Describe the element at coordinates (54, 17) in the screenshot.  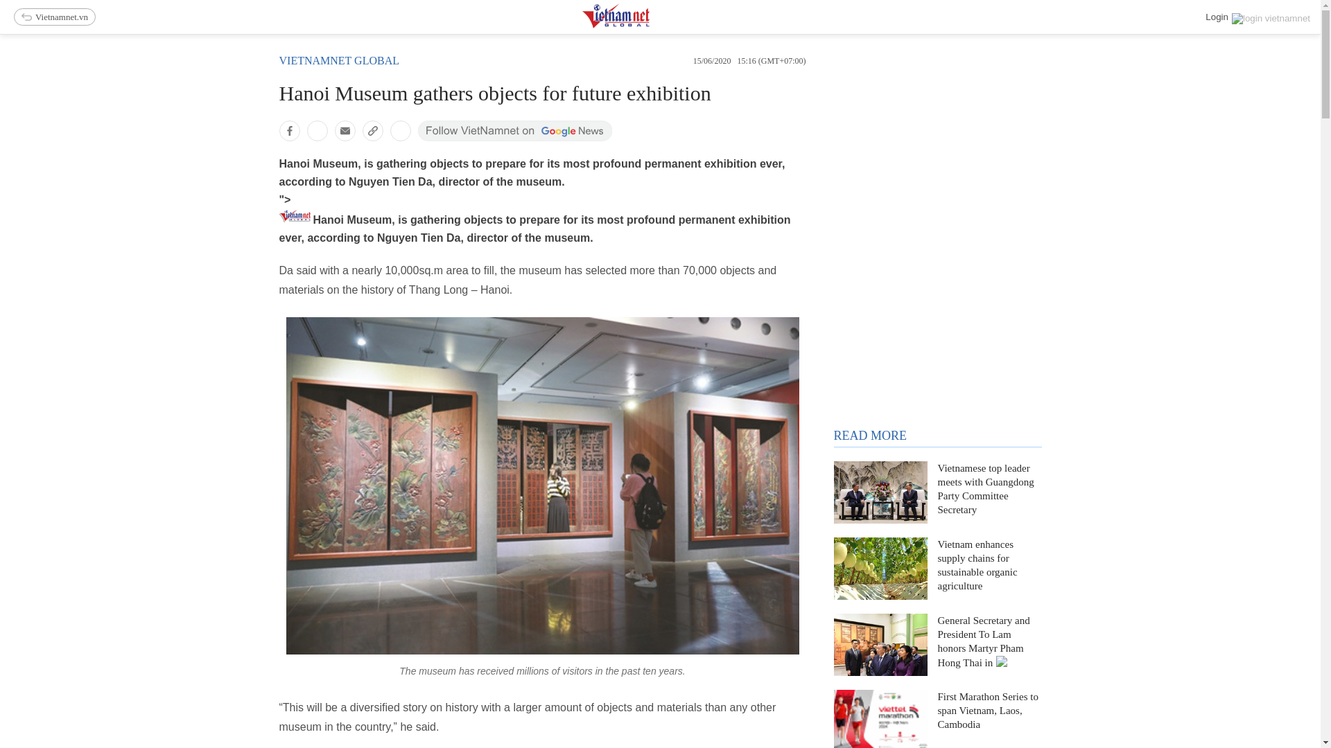
I see `Vietnamnet.vn` at that location.